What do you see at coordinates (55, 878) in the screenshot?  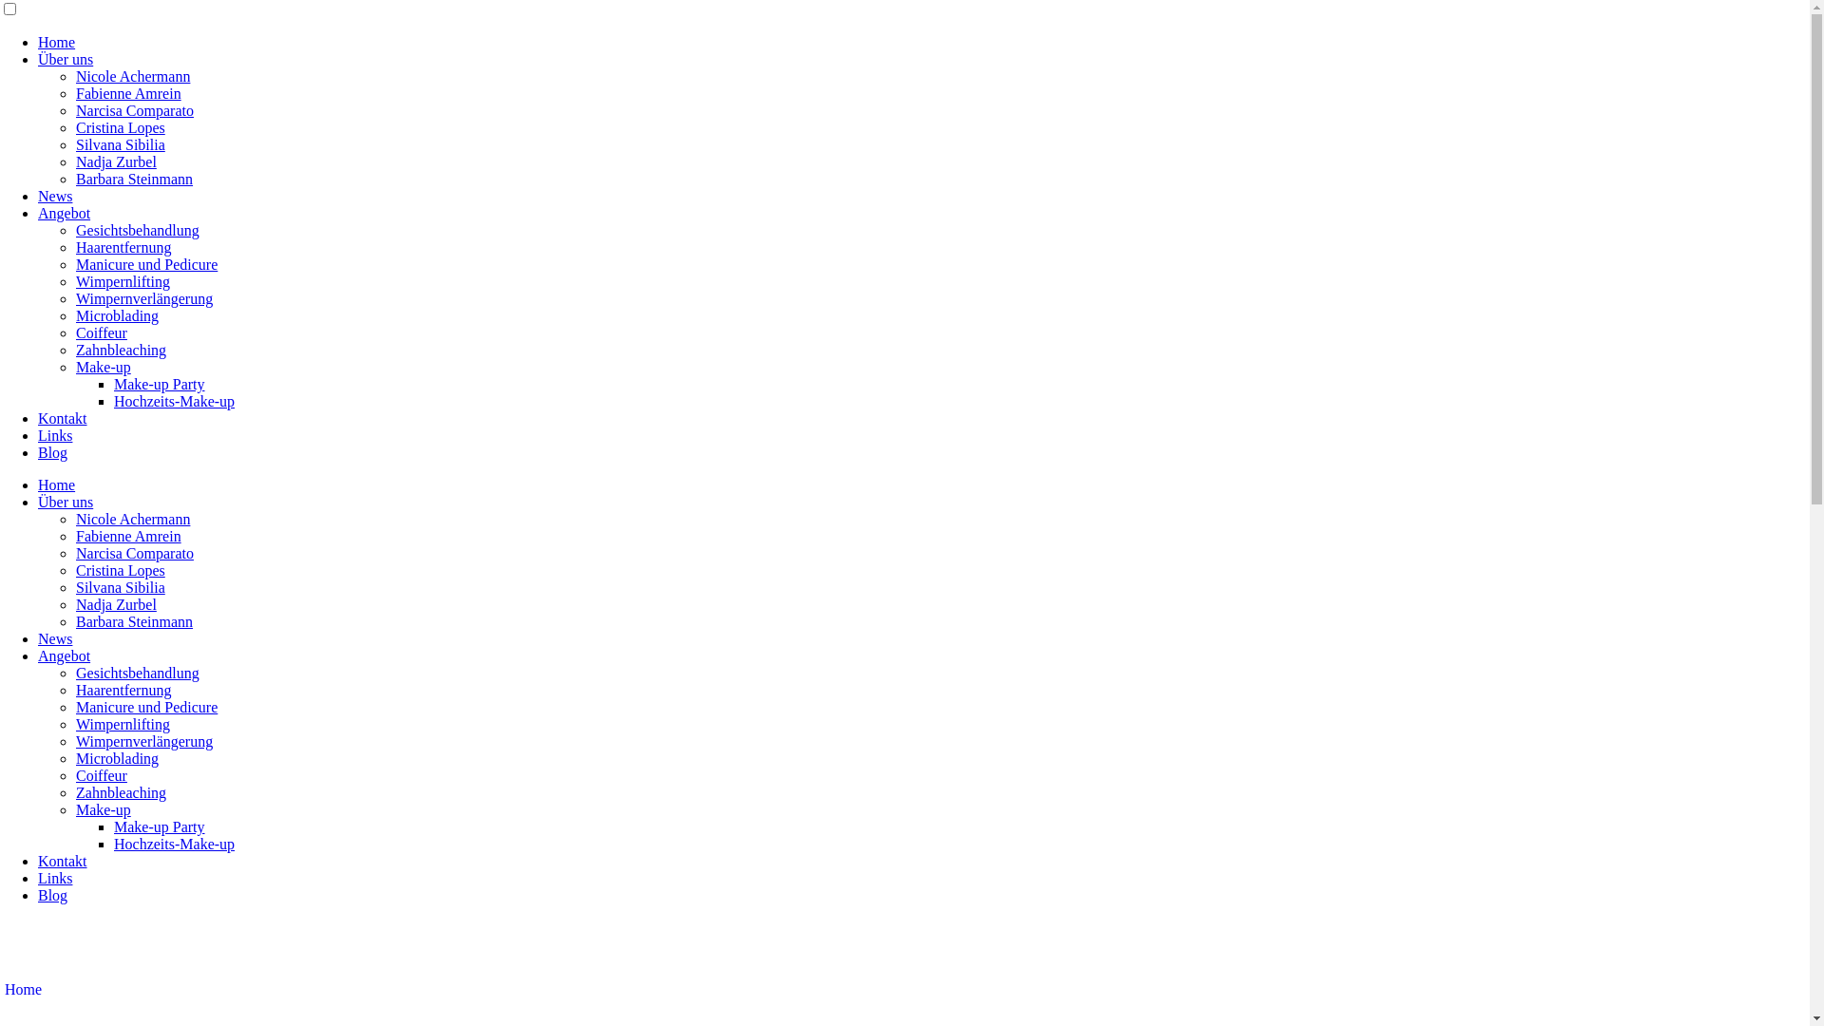 I see `Links` at bounding box center [55, 878].